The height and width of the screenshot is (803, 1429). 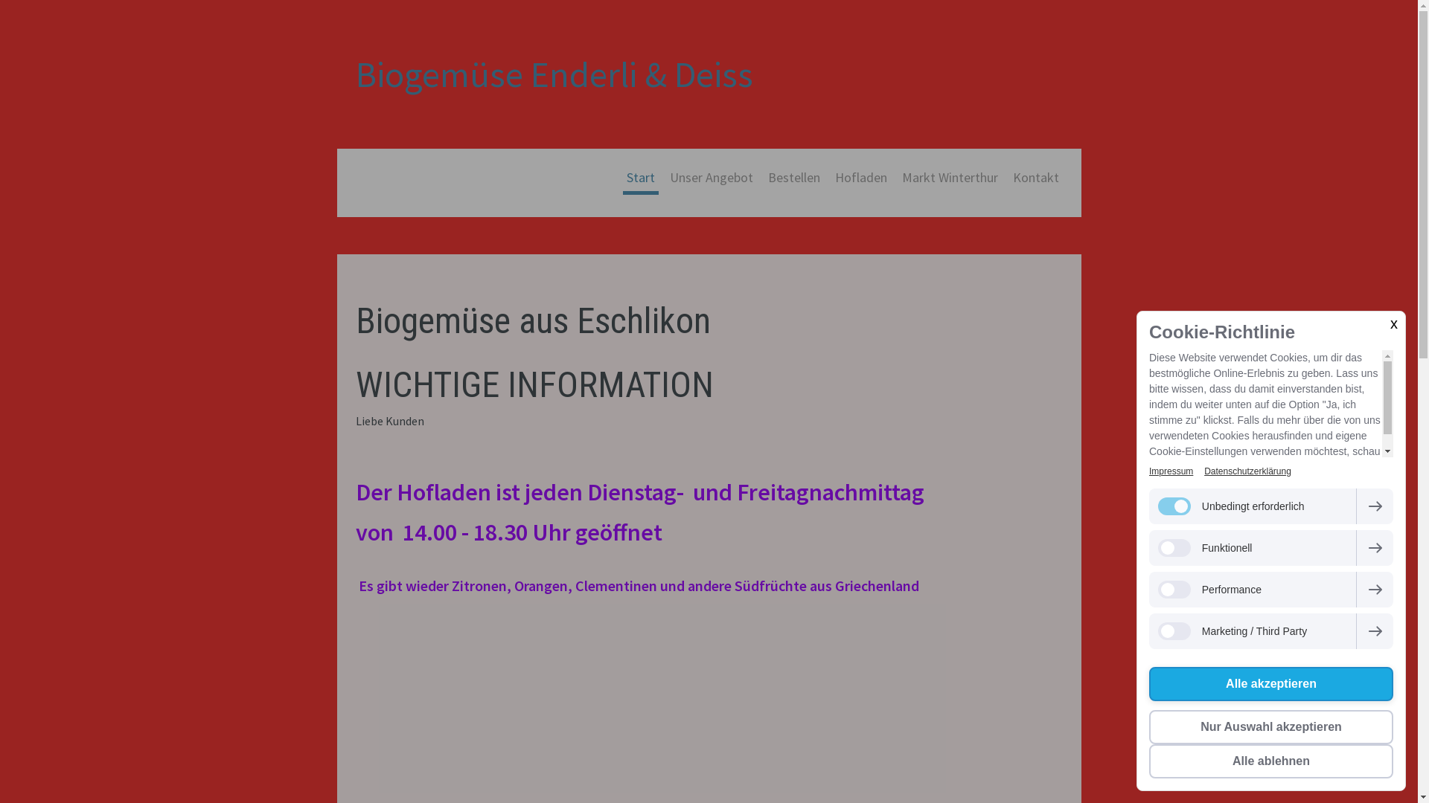 I want to click on Markt Winterthur, so click(x=950, y=179).